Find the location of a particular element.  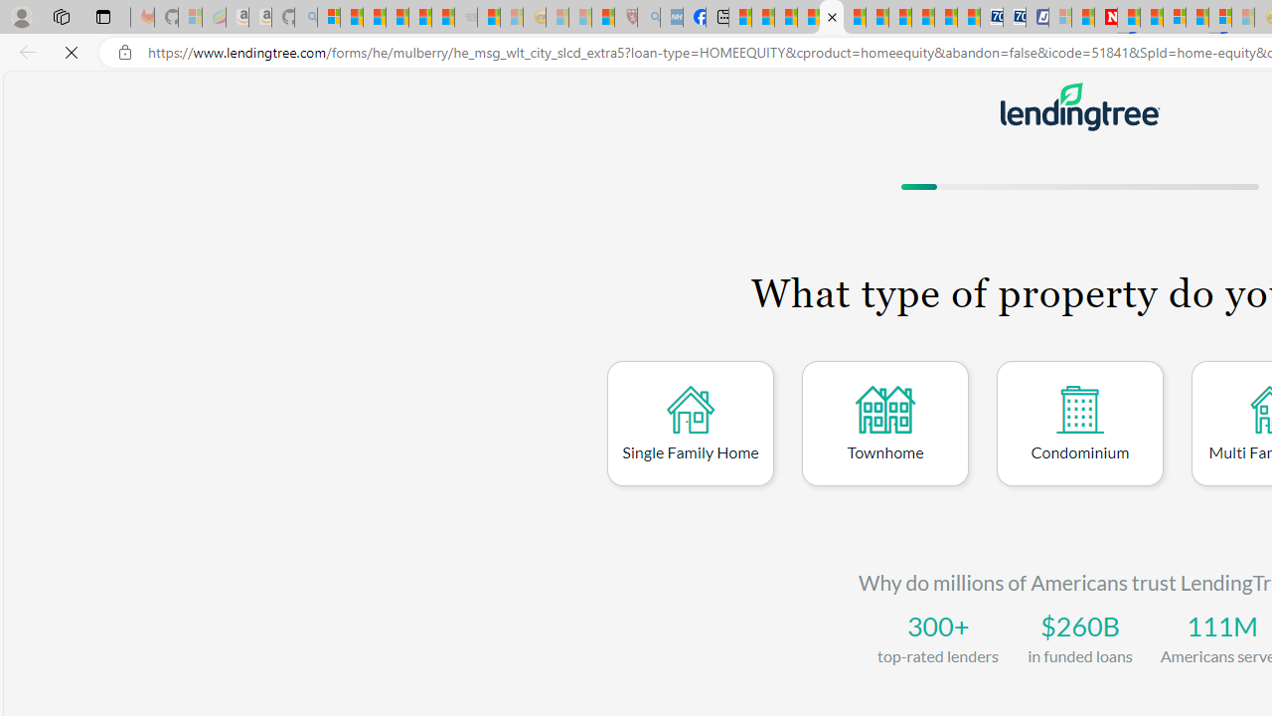

Local - MSN is located at coordinates (603, 18).